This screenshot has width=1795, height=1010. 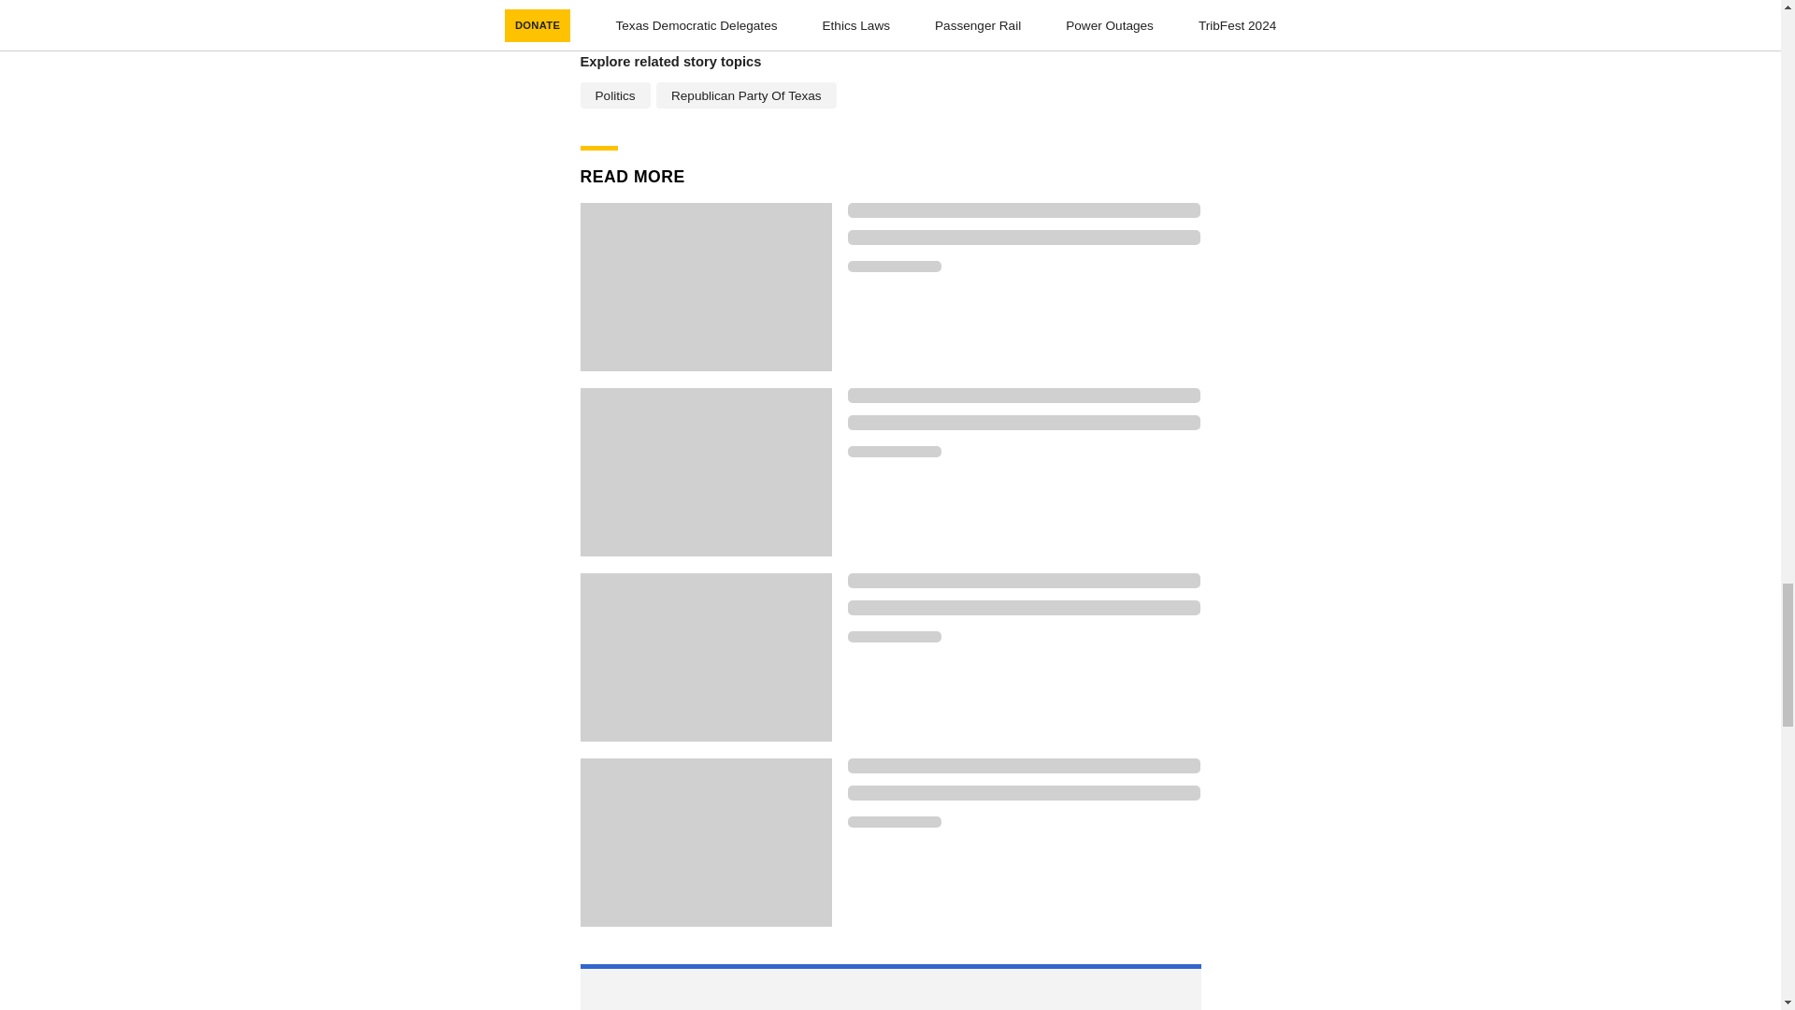 I want to click on Loading indicator, so click(x=894, y=636).